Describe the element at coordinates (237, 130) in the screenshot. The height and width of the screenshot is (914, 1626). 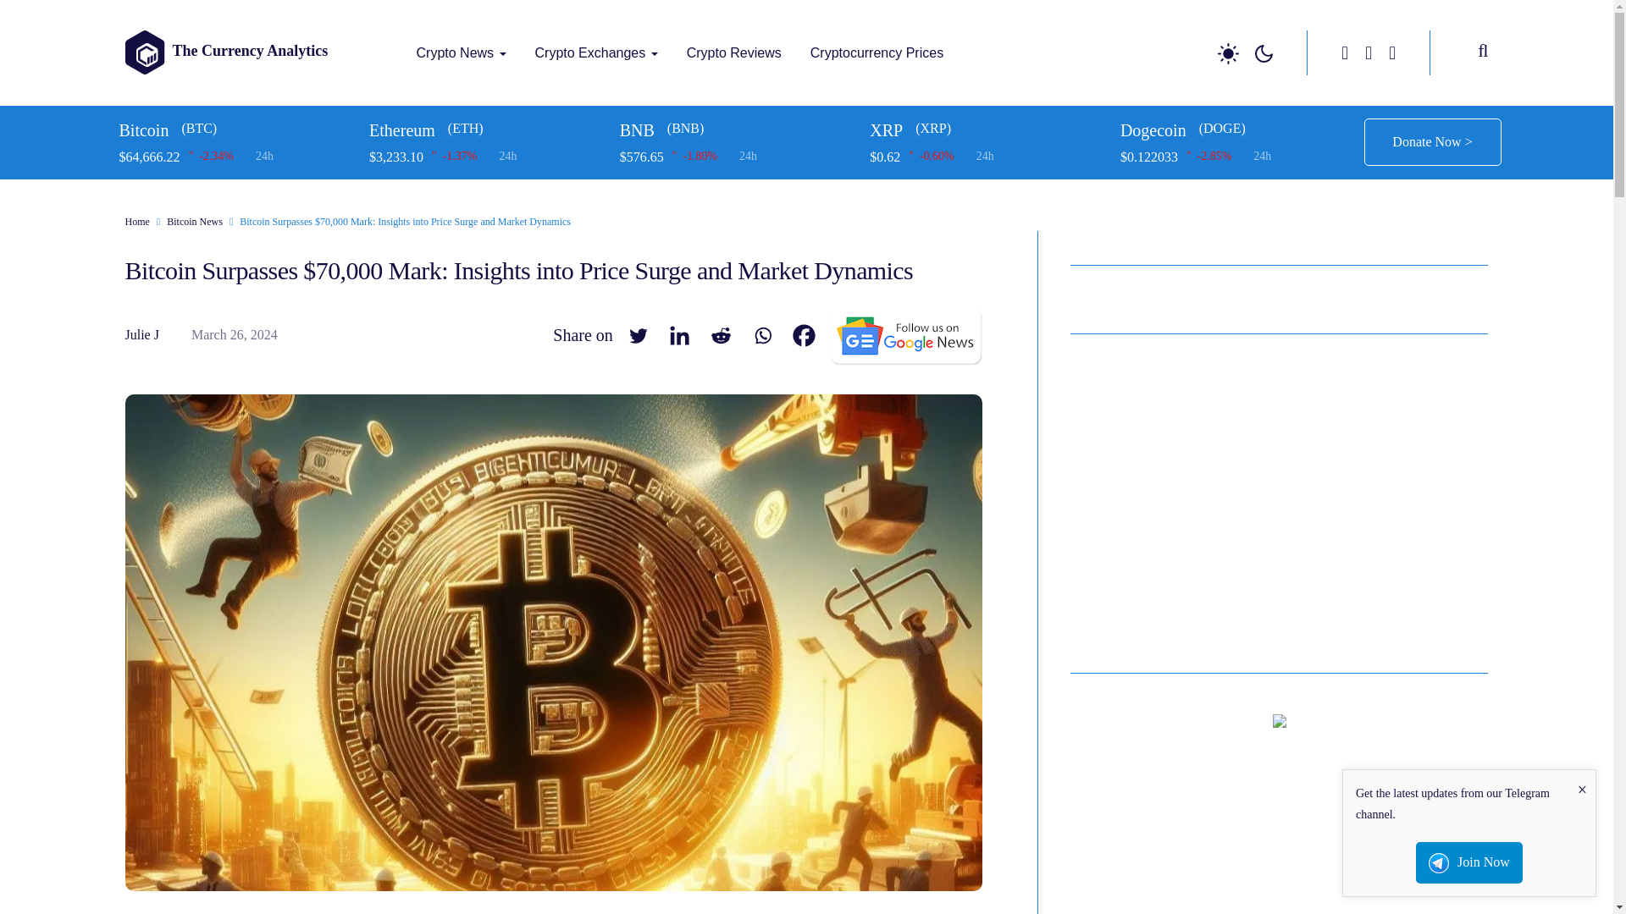
I see `Bitcoin` at that location.